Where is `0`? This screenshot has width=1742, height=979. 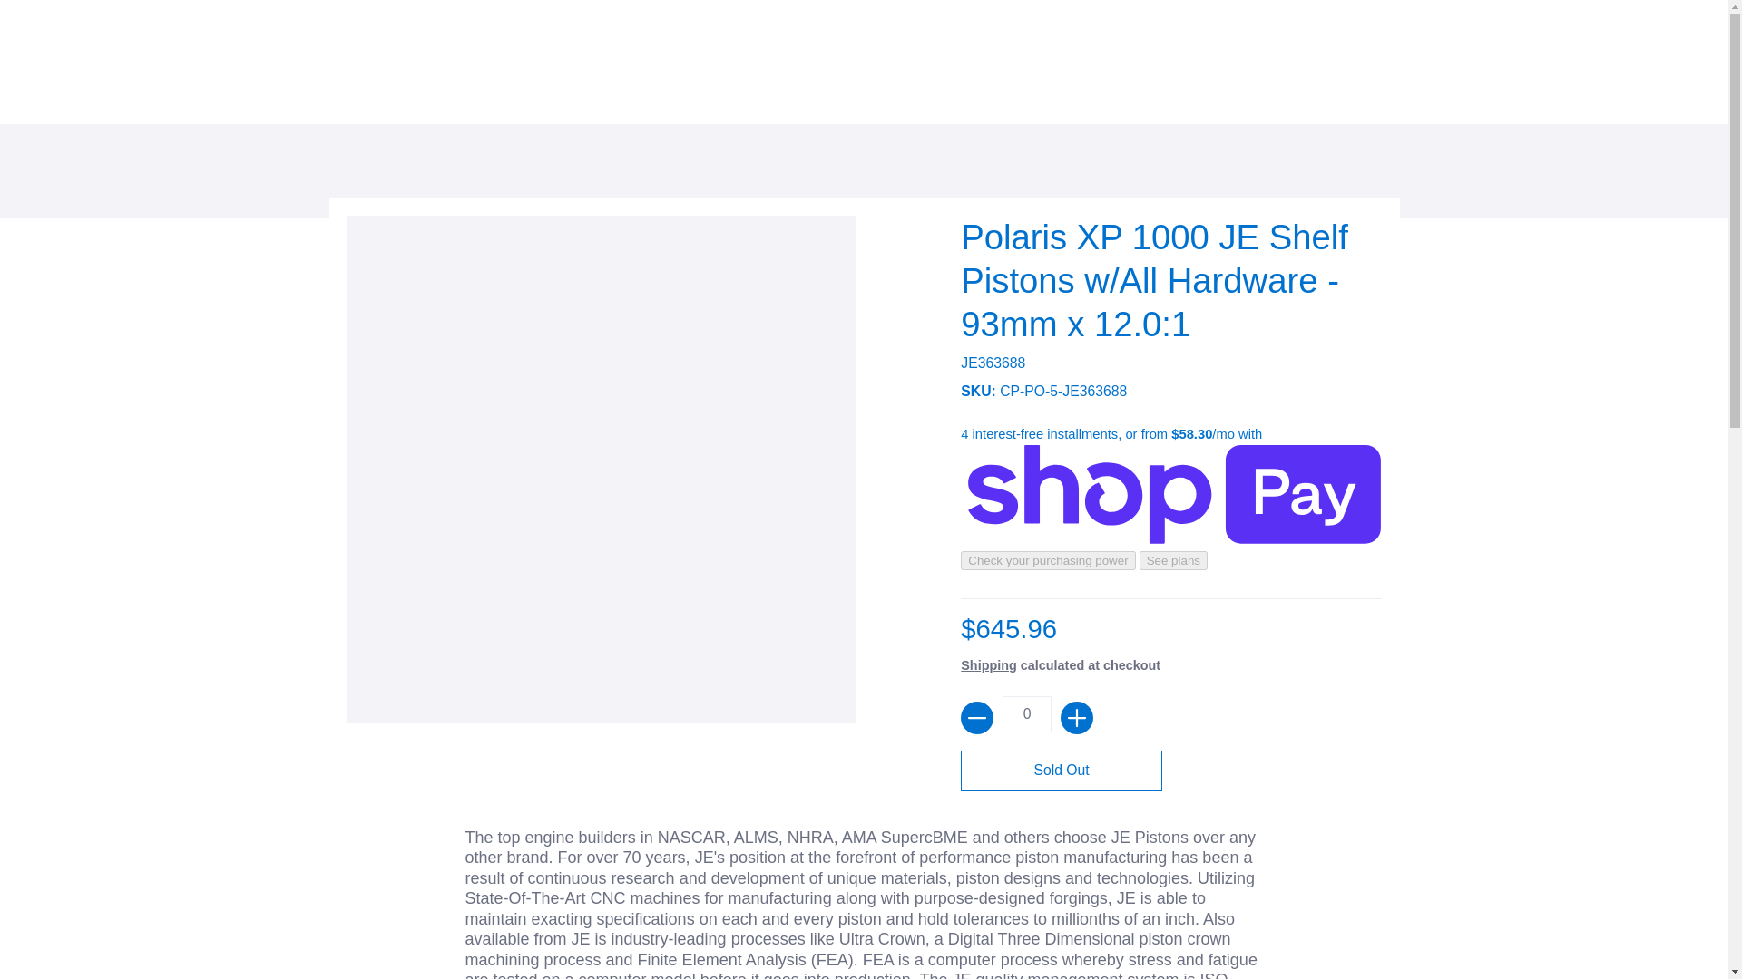 0 is located at coordinates (1027, 713).